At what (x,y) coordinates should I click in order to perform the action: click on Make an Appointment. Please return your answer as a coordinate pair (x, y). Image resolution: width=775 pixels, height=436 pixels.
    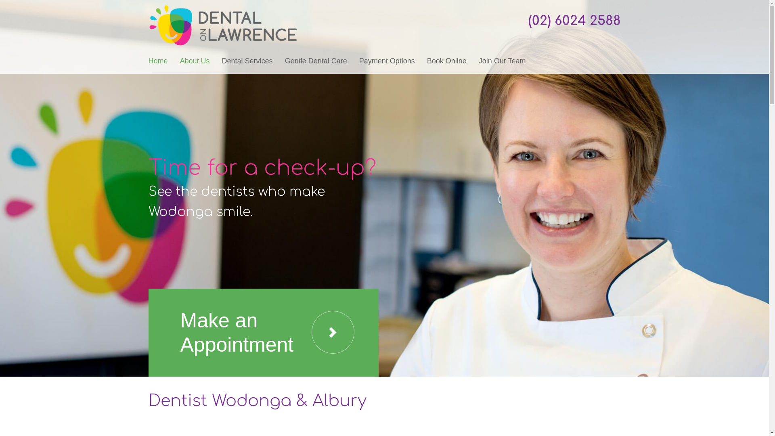
    Looking at the image, I should click on (264, 333).